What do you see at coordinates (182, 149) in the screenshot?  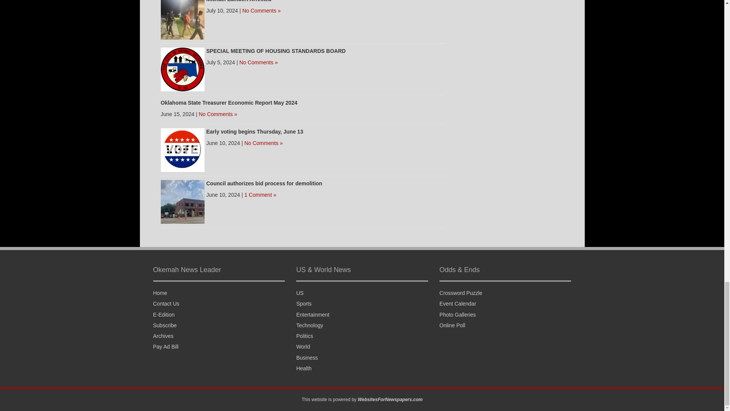 I see `Early voting begins Thursday, June 13` at bounding box center [182, 149].